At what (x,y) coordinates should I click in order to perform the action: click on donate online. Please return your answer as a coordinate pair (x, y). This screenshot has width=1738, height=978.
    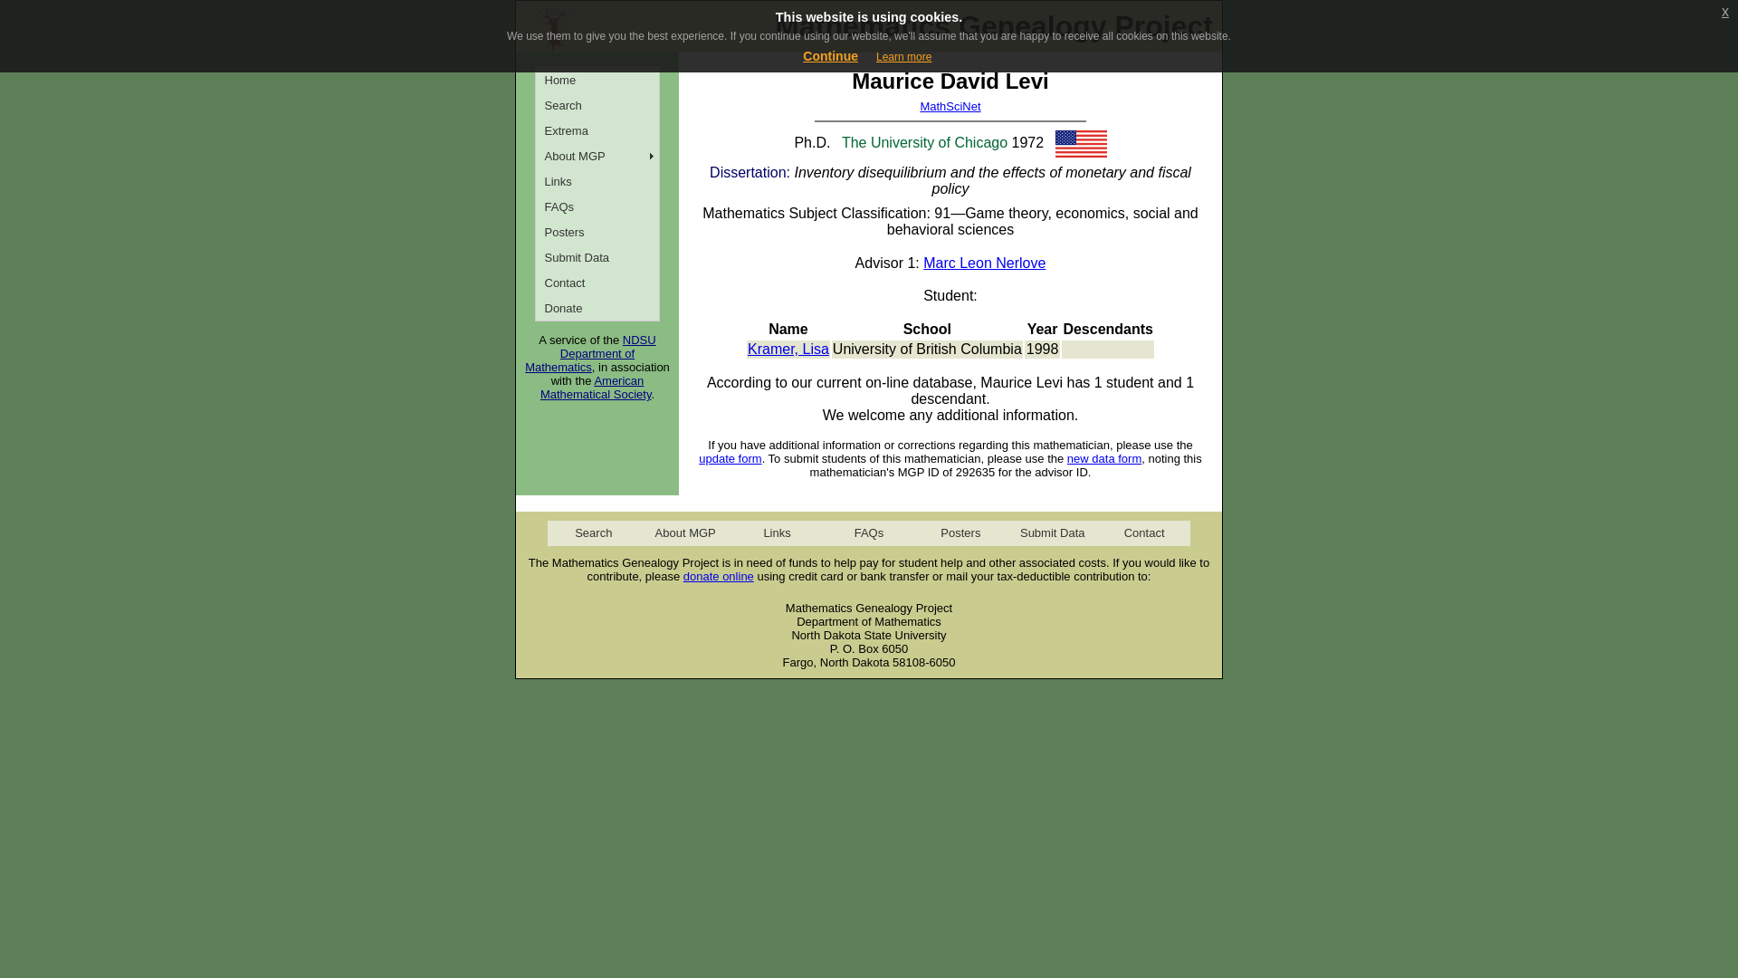
    Looking at the image, I should click on (719, 576).